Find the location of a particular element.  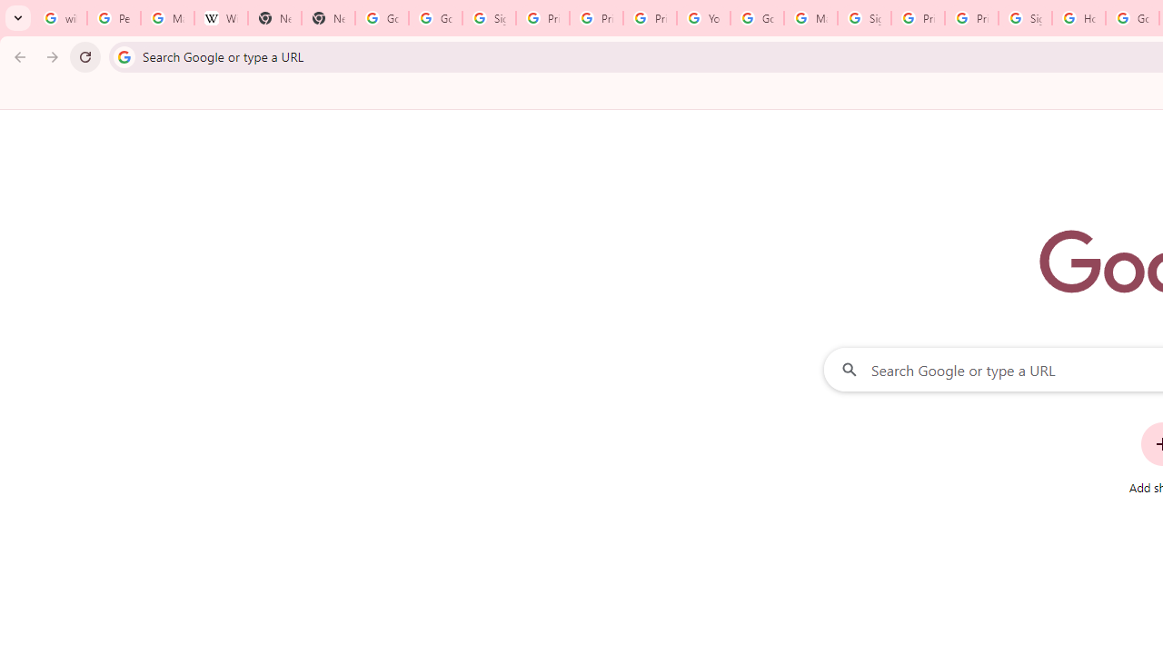

New Tab is located at coordinates (327, 18).